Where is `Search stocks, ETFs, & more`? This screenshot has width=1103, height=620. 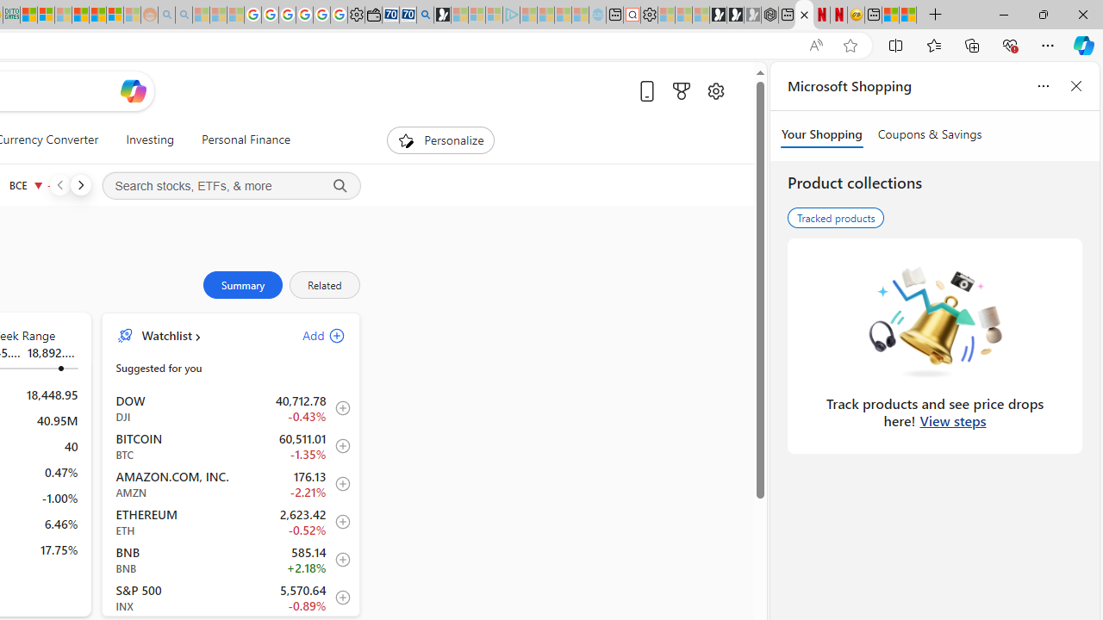
Search stocks, ETFs, & more is located at coordinates (231, 186).